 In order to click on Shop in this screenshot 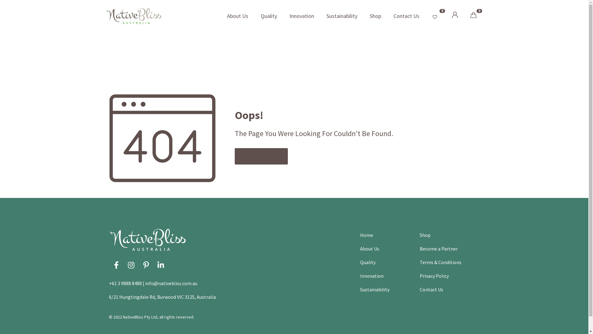, I will do `click(375, 16)`.